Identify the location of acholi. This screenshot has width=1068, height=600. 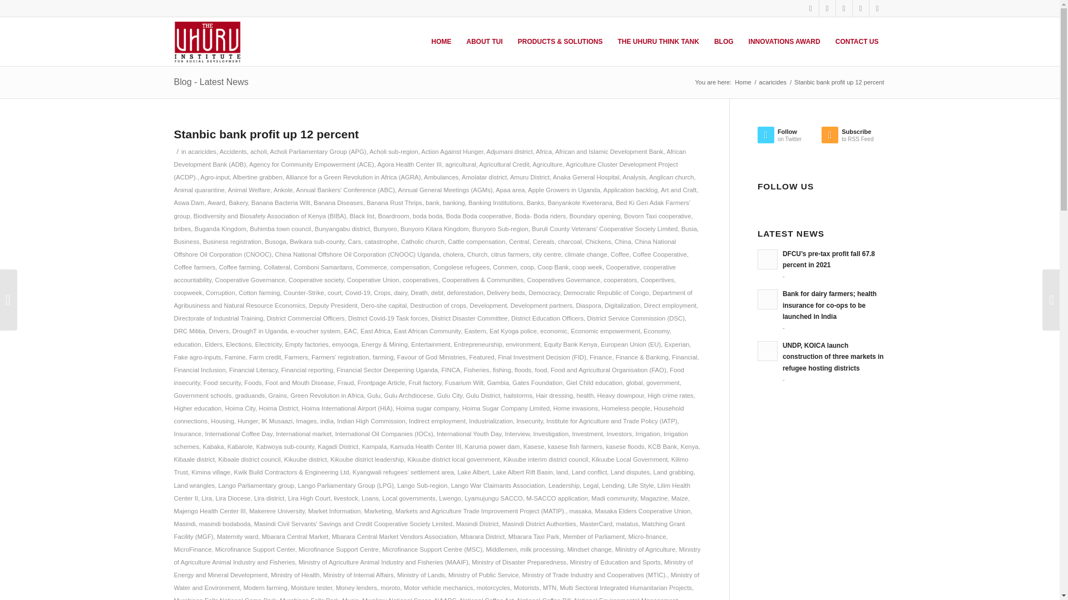
(258, 151).